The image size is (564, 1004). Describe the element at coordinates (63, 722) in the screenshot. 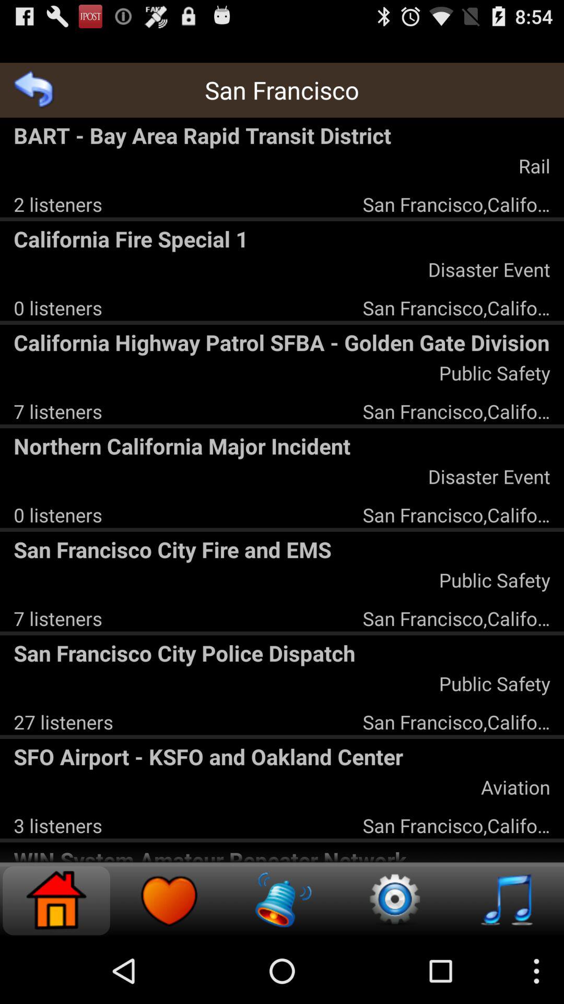

I see `turn on the item to the left of the san francisco,california` at that location.